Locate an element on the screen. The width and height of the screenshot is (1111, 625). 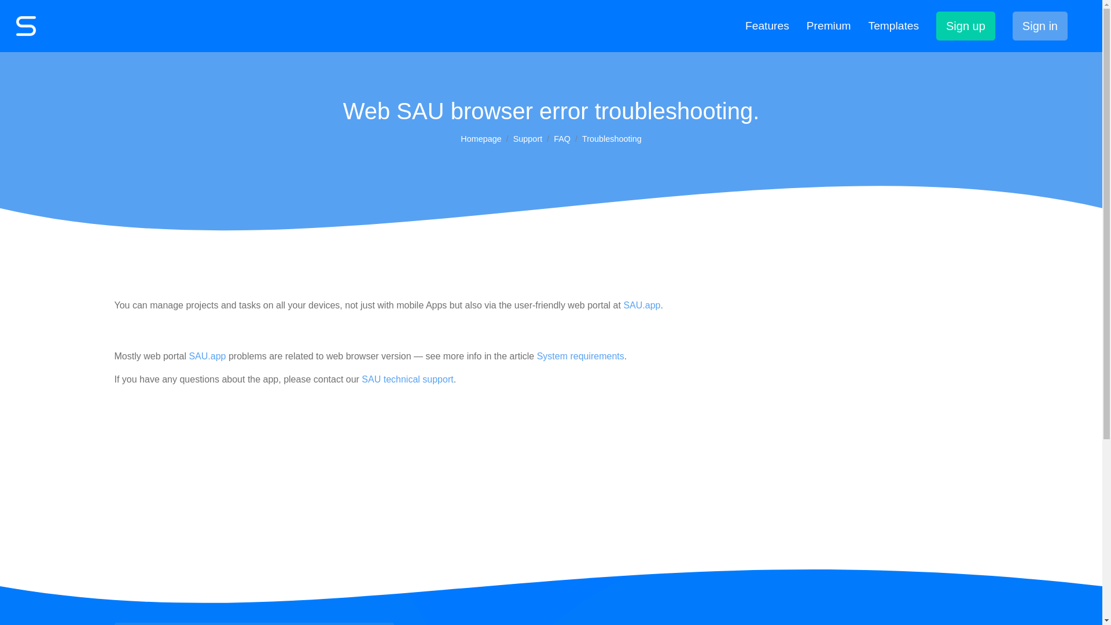
SAU.app System requirements is located at coordinates (580, 356).